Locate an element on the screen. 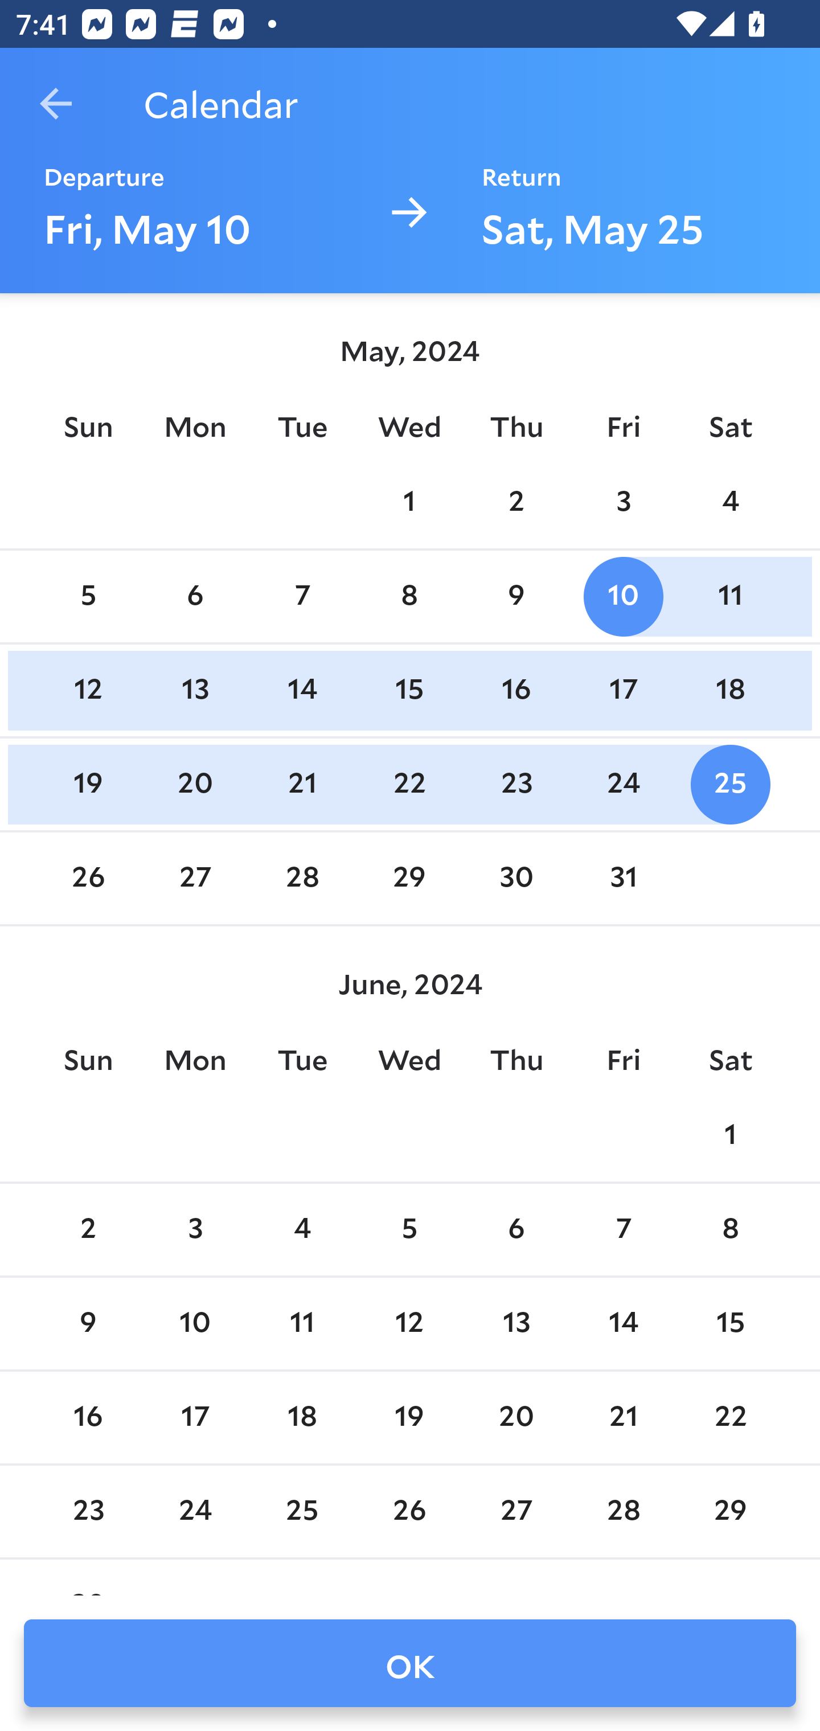  22 is located at coordinates (409, 784).